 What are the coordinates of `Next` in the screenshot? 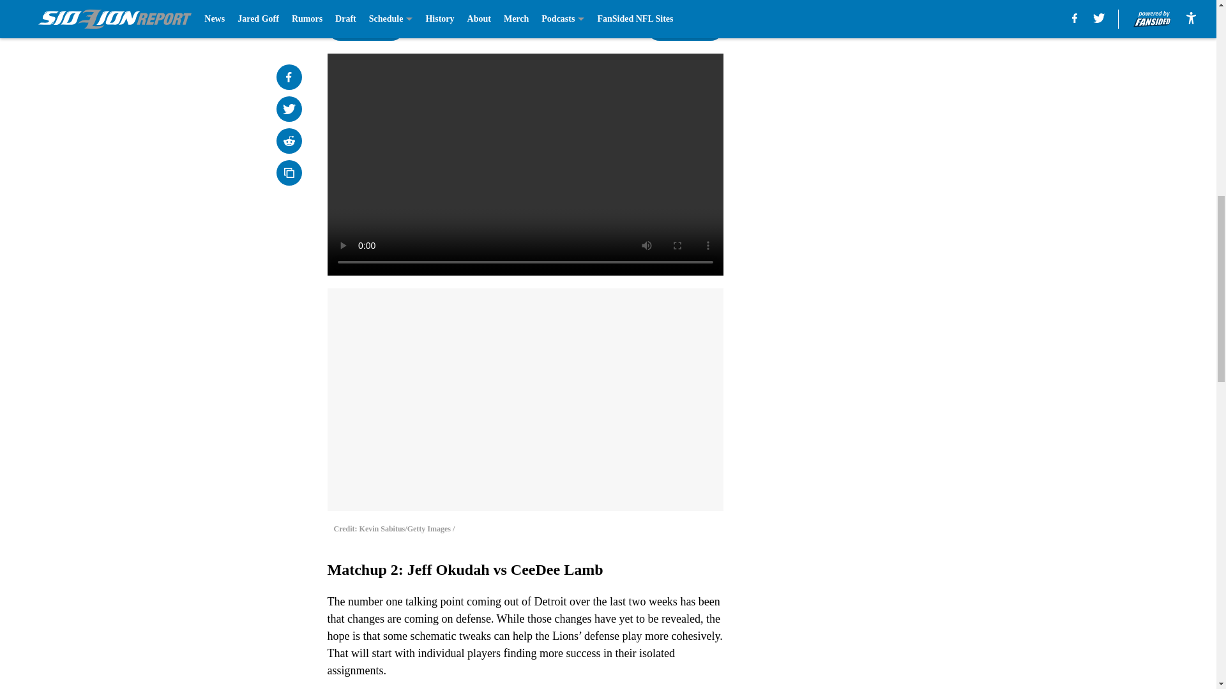 It's located at (685, 27).